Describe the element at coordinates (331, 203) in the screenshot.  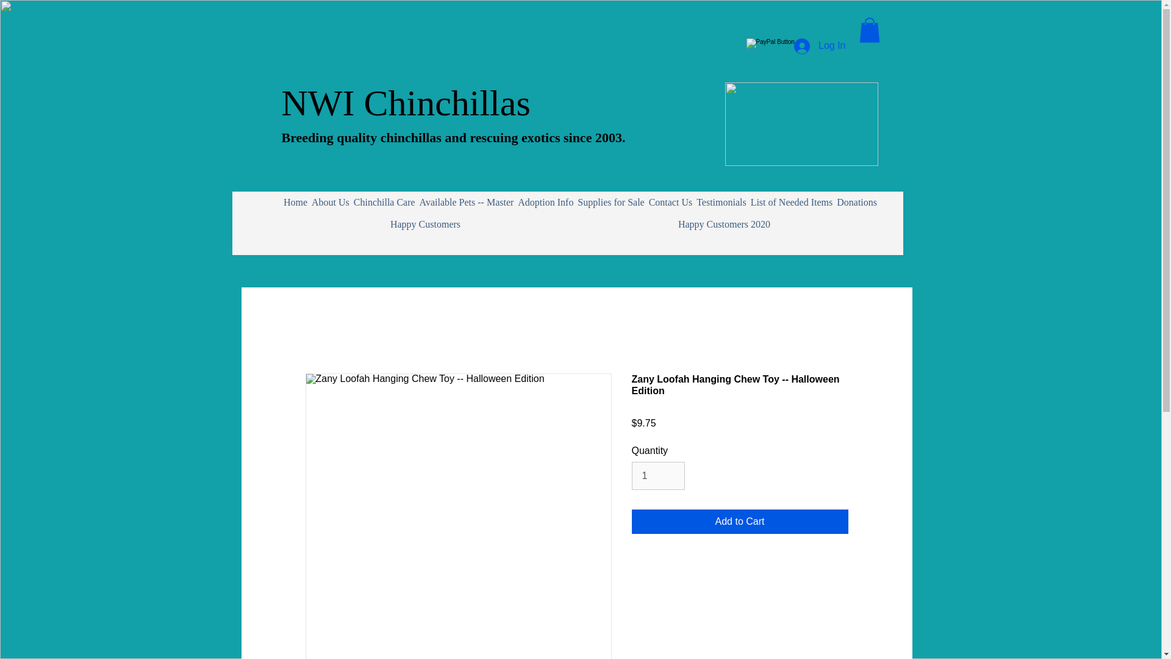
I see `About Us` at that location.